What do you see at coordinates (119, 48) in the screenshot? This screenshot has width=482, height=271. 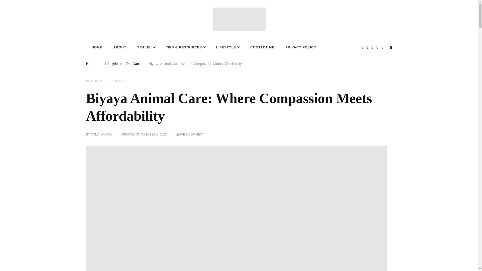 I see `ABOUT` at bounding box center [119, 48].